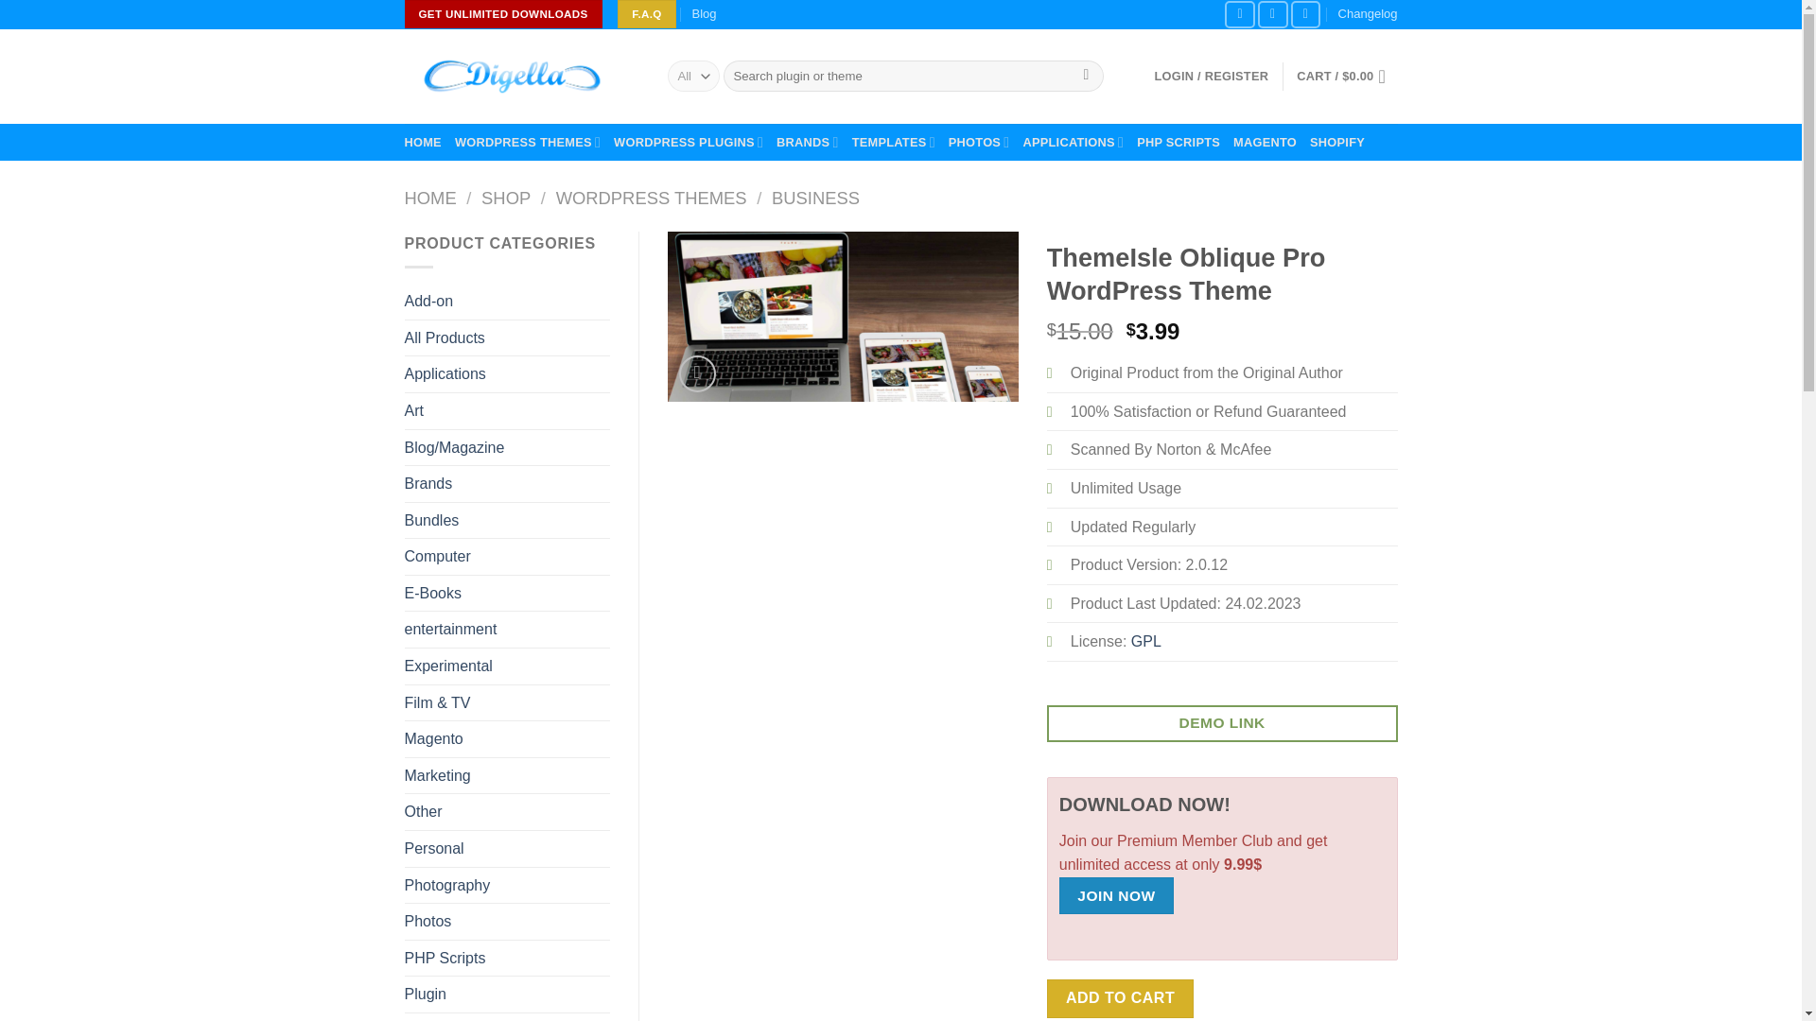 The height and width of the screenshot is (1021, 1816). Describe the element at coordinates (528, 142) in the screenshot. I see `WORDPRESS THEMES` at that location.